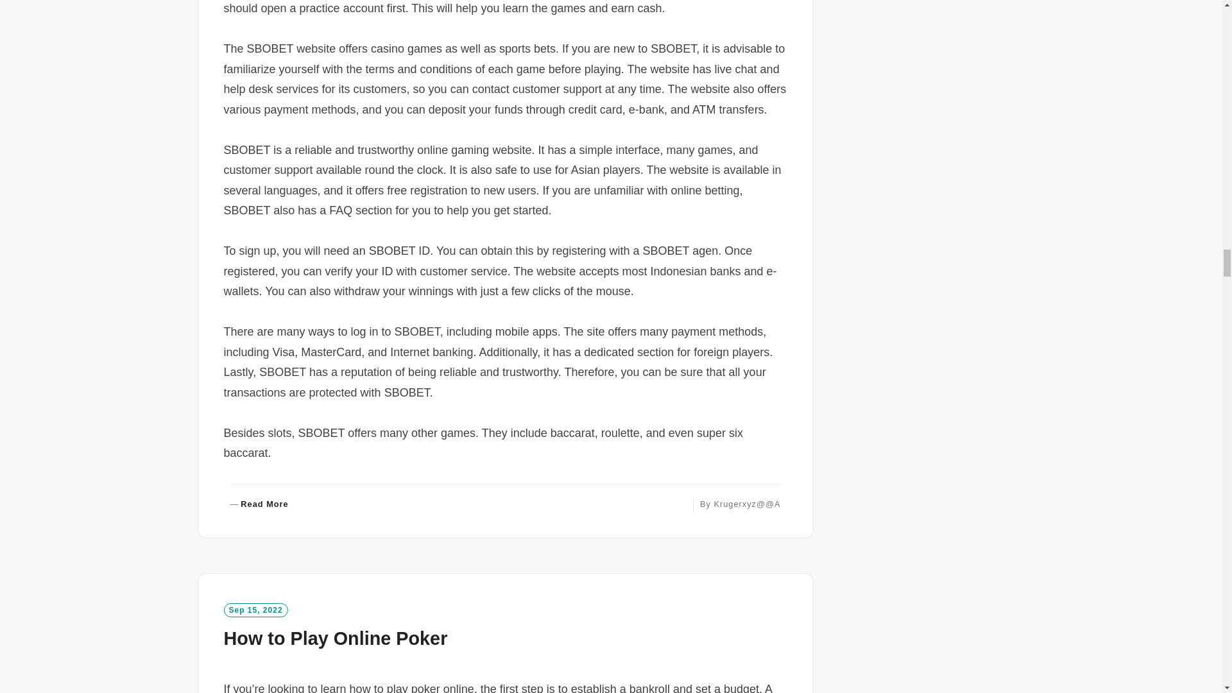  What do you see at coordinates (255, 610) in the screenshot?
I see `Sep 15, 2022` at bounding box center [255, 610].